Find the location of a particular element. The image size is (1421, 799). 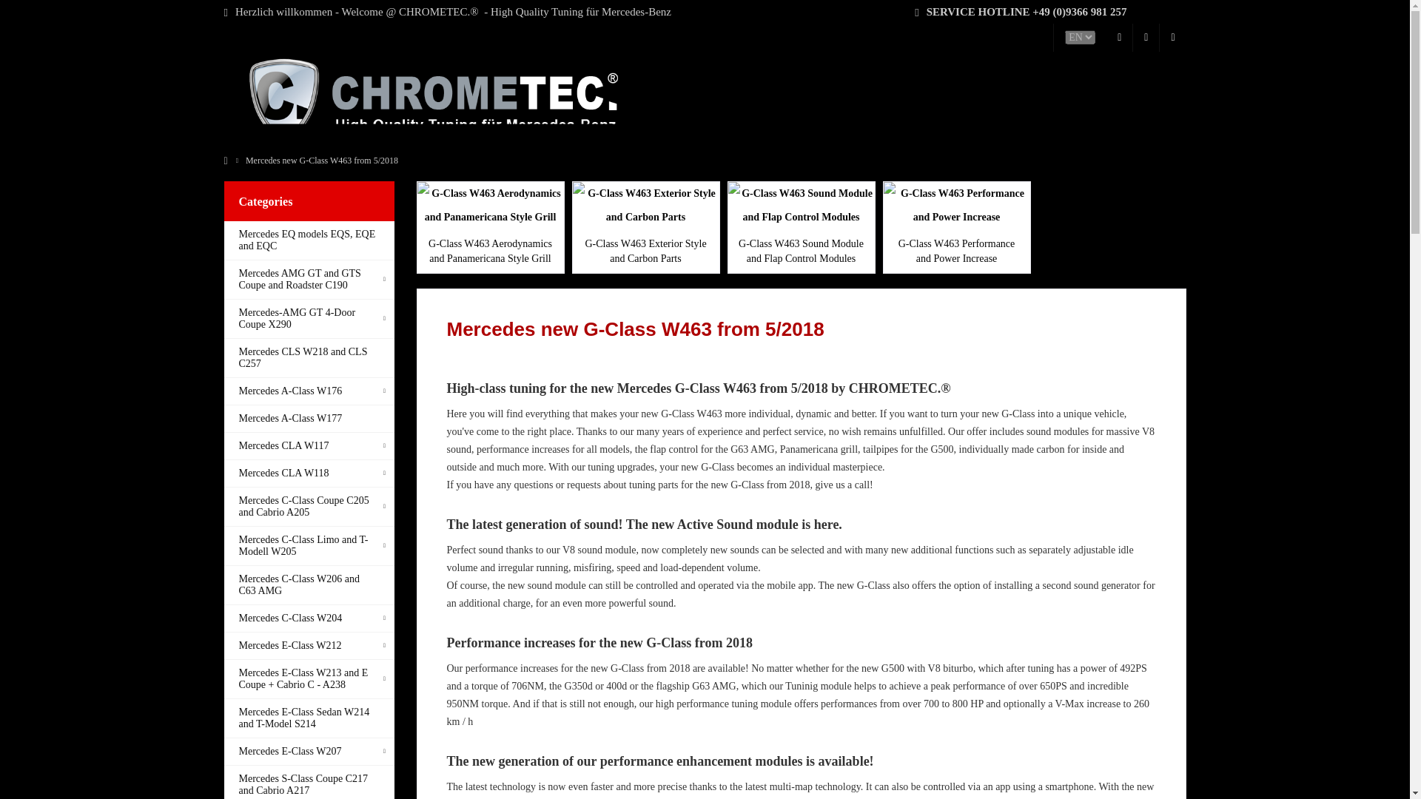

Mercedes-AMG GT 4-Door Coupe X290 is located at coordinates (308, 319).